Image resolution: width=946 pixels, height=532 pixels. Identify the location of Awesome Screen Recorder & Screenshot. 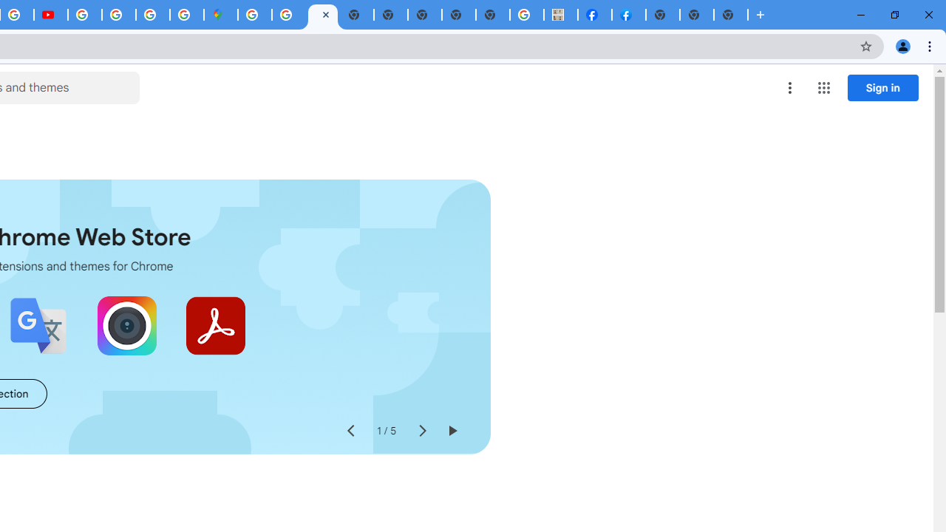
(127, 325).